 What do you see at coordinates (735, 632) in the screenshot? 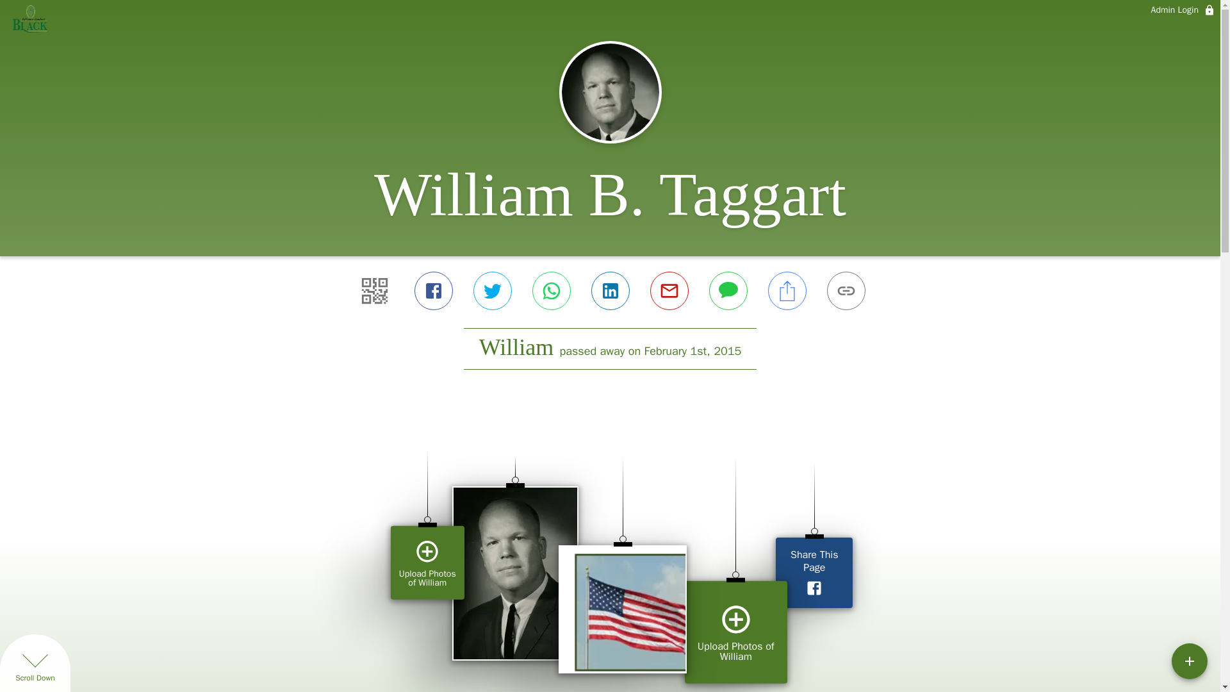
I see `Upload Photos of William` at bounding box center [735, 632].